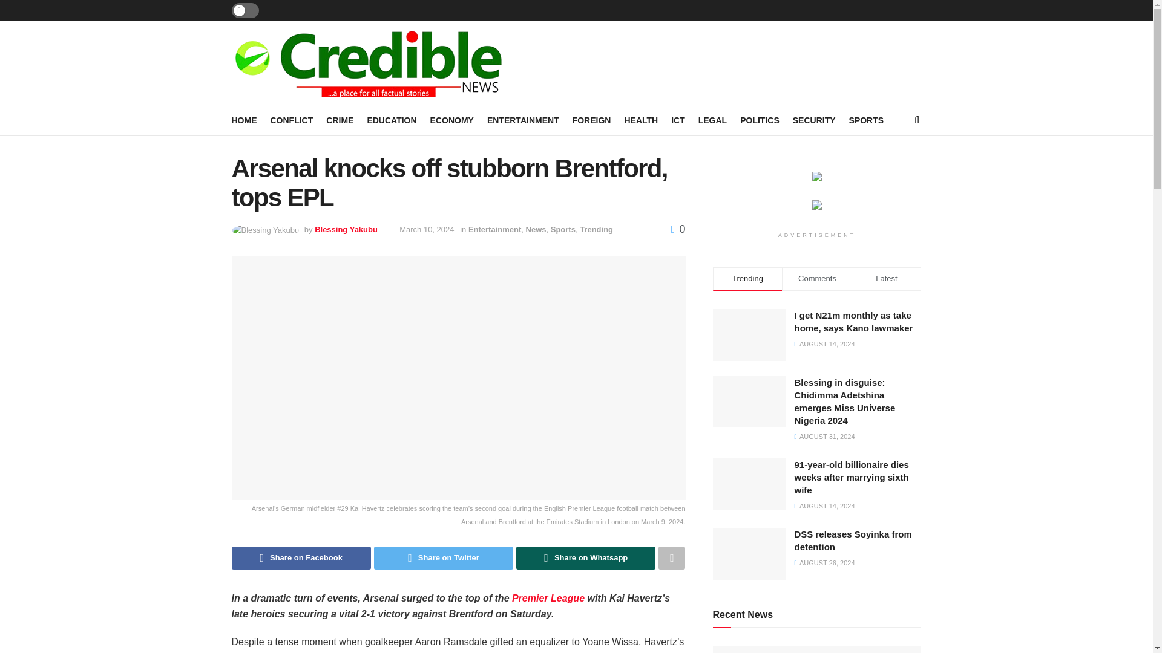 Image resolution: width=1162 pixels, height=653 pixels. Describe the element at coordinates (712, 120) in the screenshot. I see `LEGAL` at that location.